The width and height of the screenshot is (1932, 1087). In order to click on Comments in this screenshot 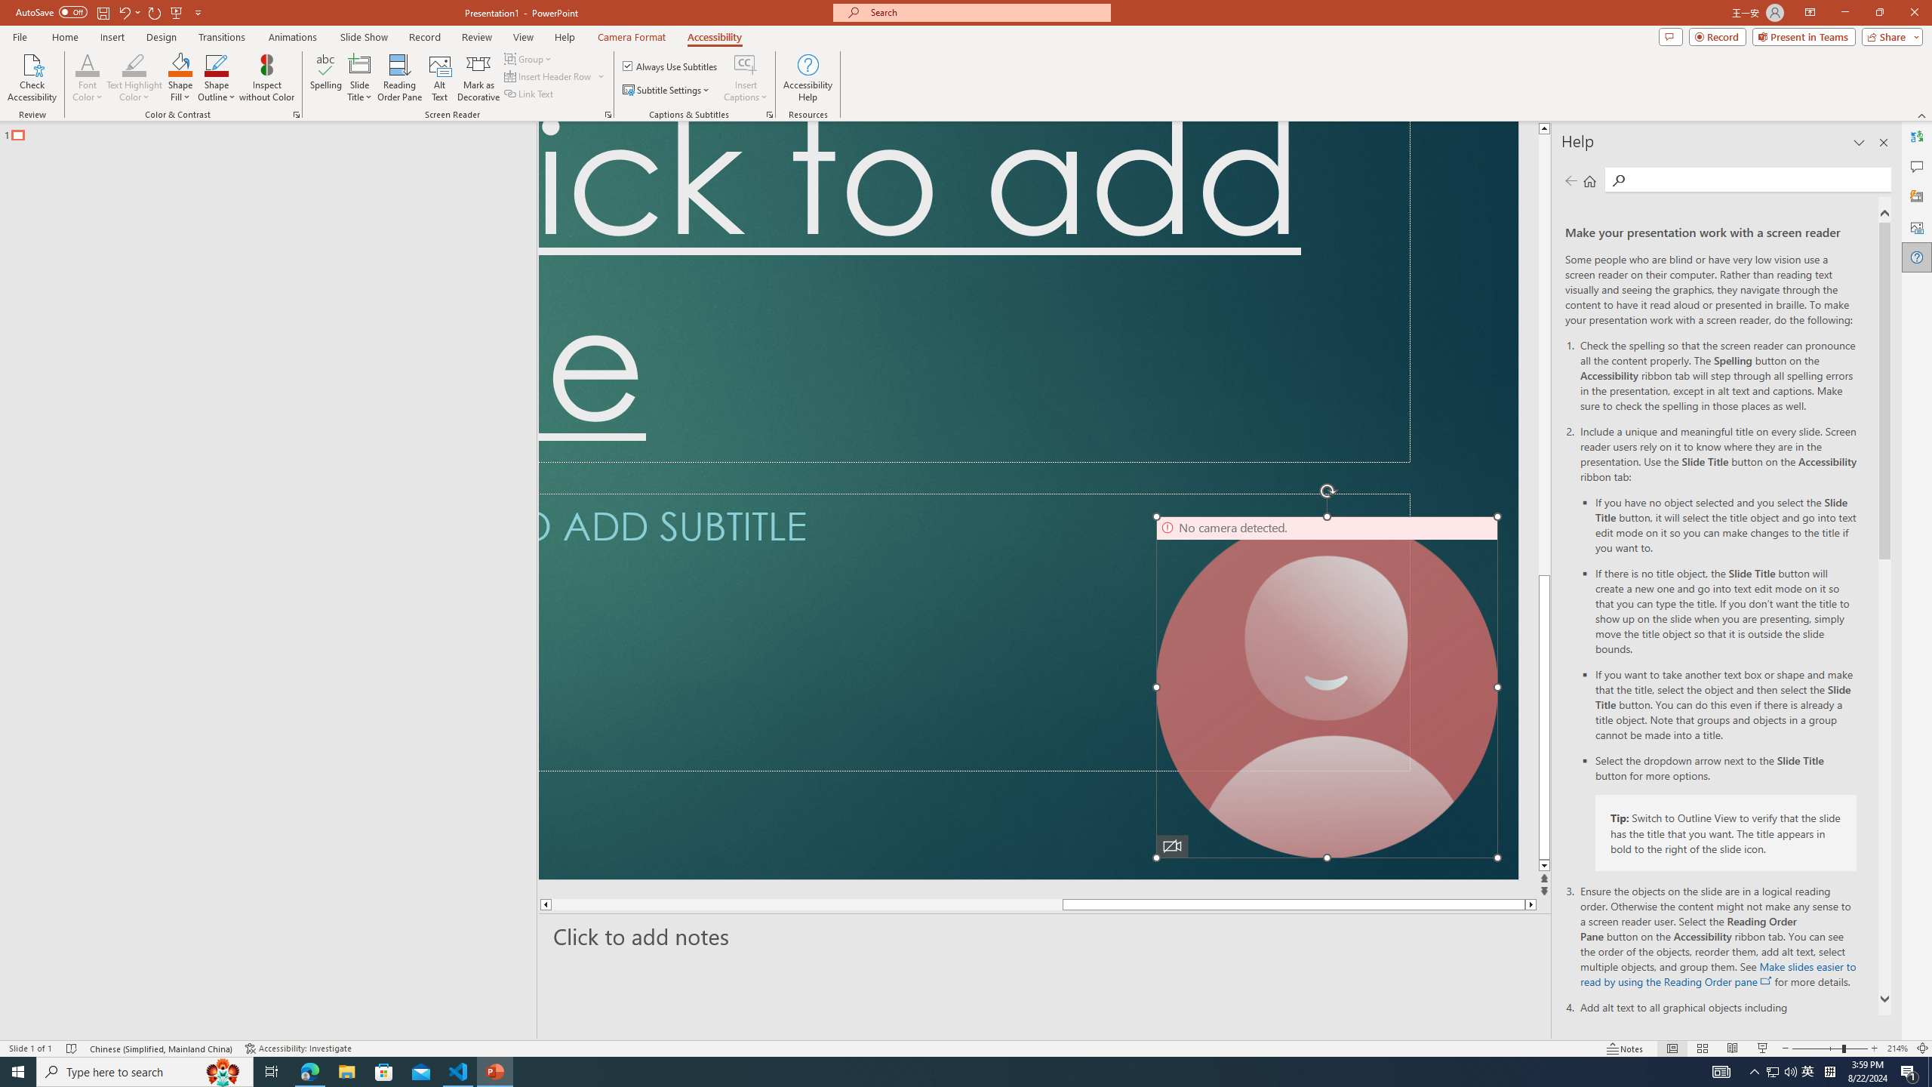, I will do `click(1671, 36)`.